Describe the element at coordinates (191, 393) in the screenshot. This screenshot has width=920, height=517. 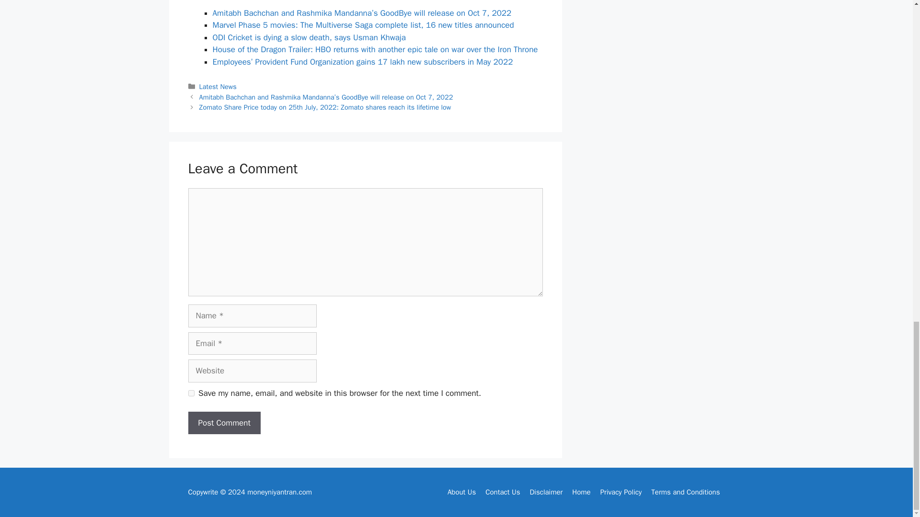
I see `yes` at that location.